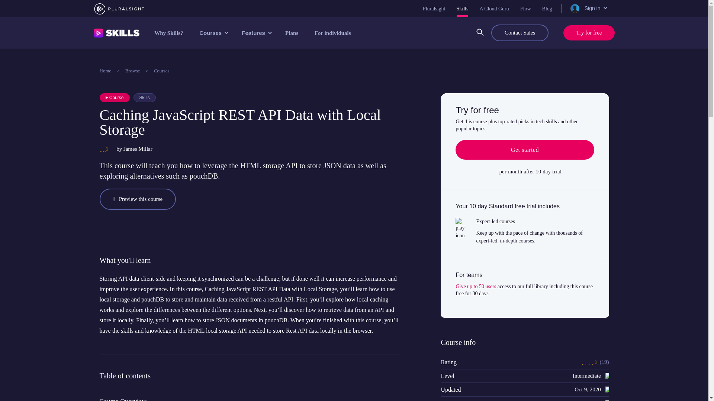  Describe the element at coordinates (213, 33) in the screenshot. I see `Courses` at that location.